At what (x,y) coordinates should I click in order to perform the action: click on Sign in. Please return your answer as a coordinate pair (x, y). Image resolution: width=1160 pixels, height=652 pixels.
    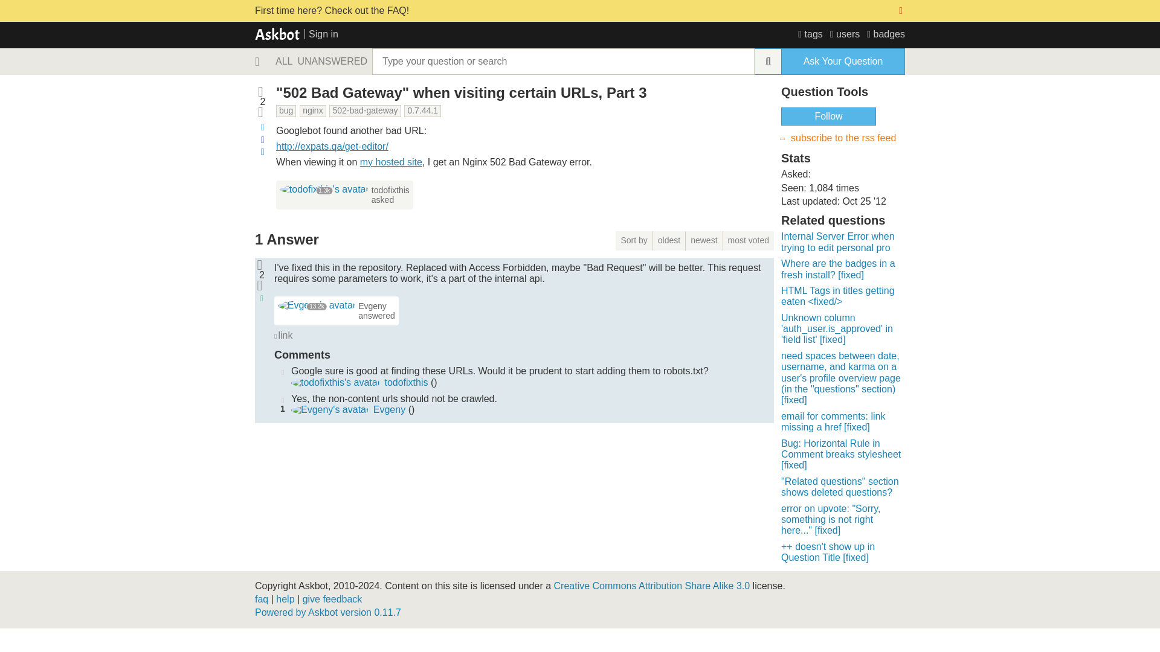
    Looking at the image, I should click on (321, 34).